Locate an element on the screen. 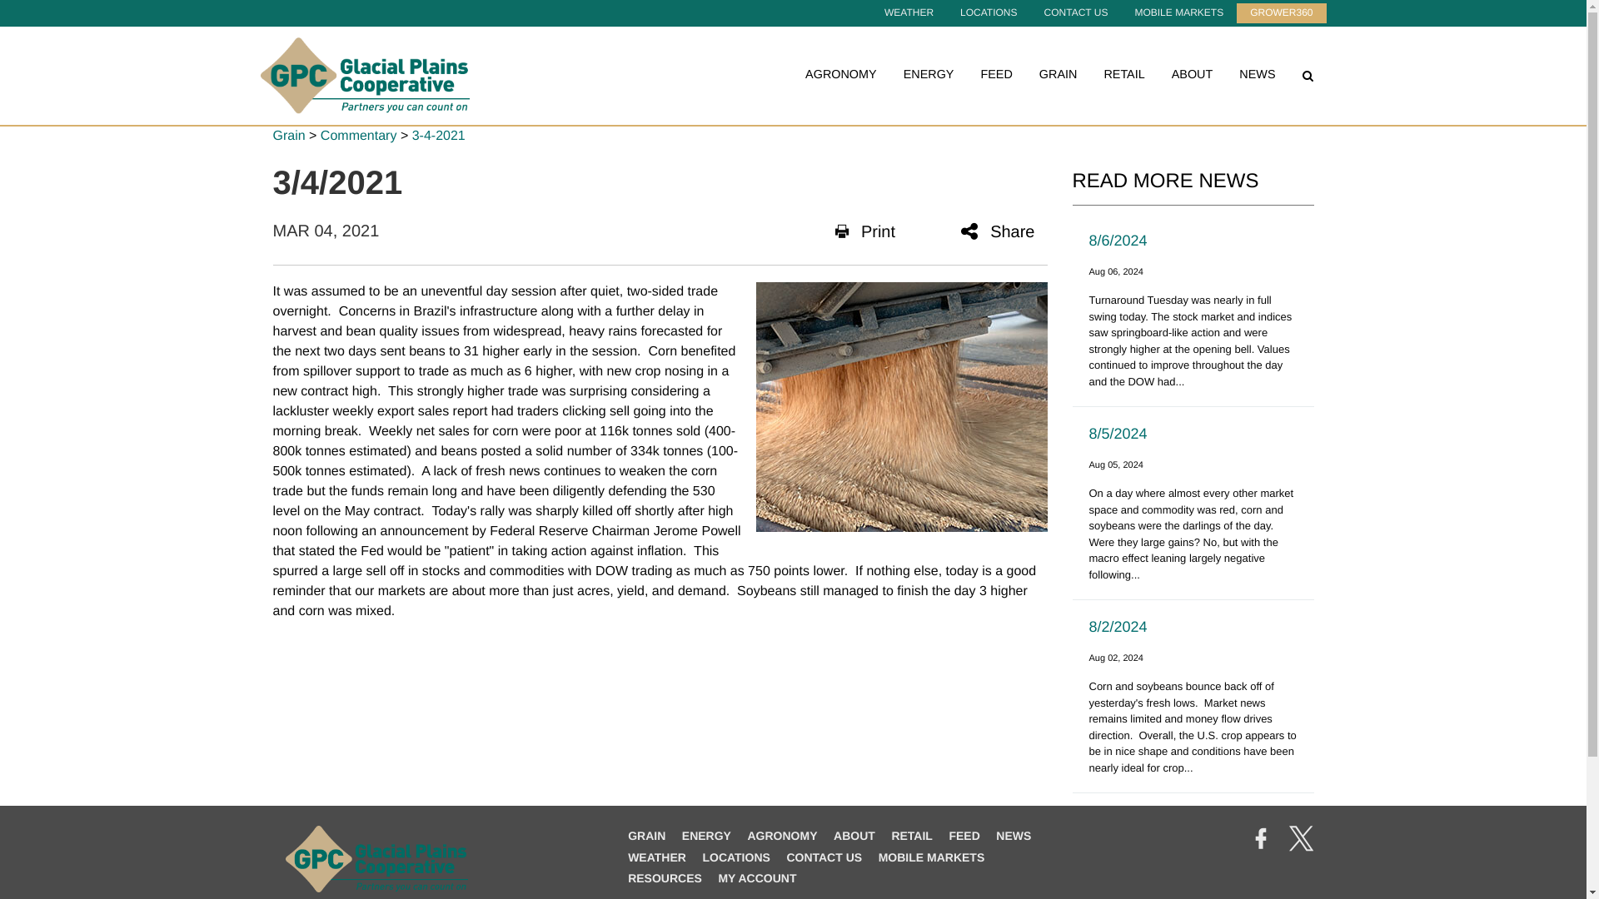 The image size is (1599, 899). FEED is located at coordinates (996, 75).